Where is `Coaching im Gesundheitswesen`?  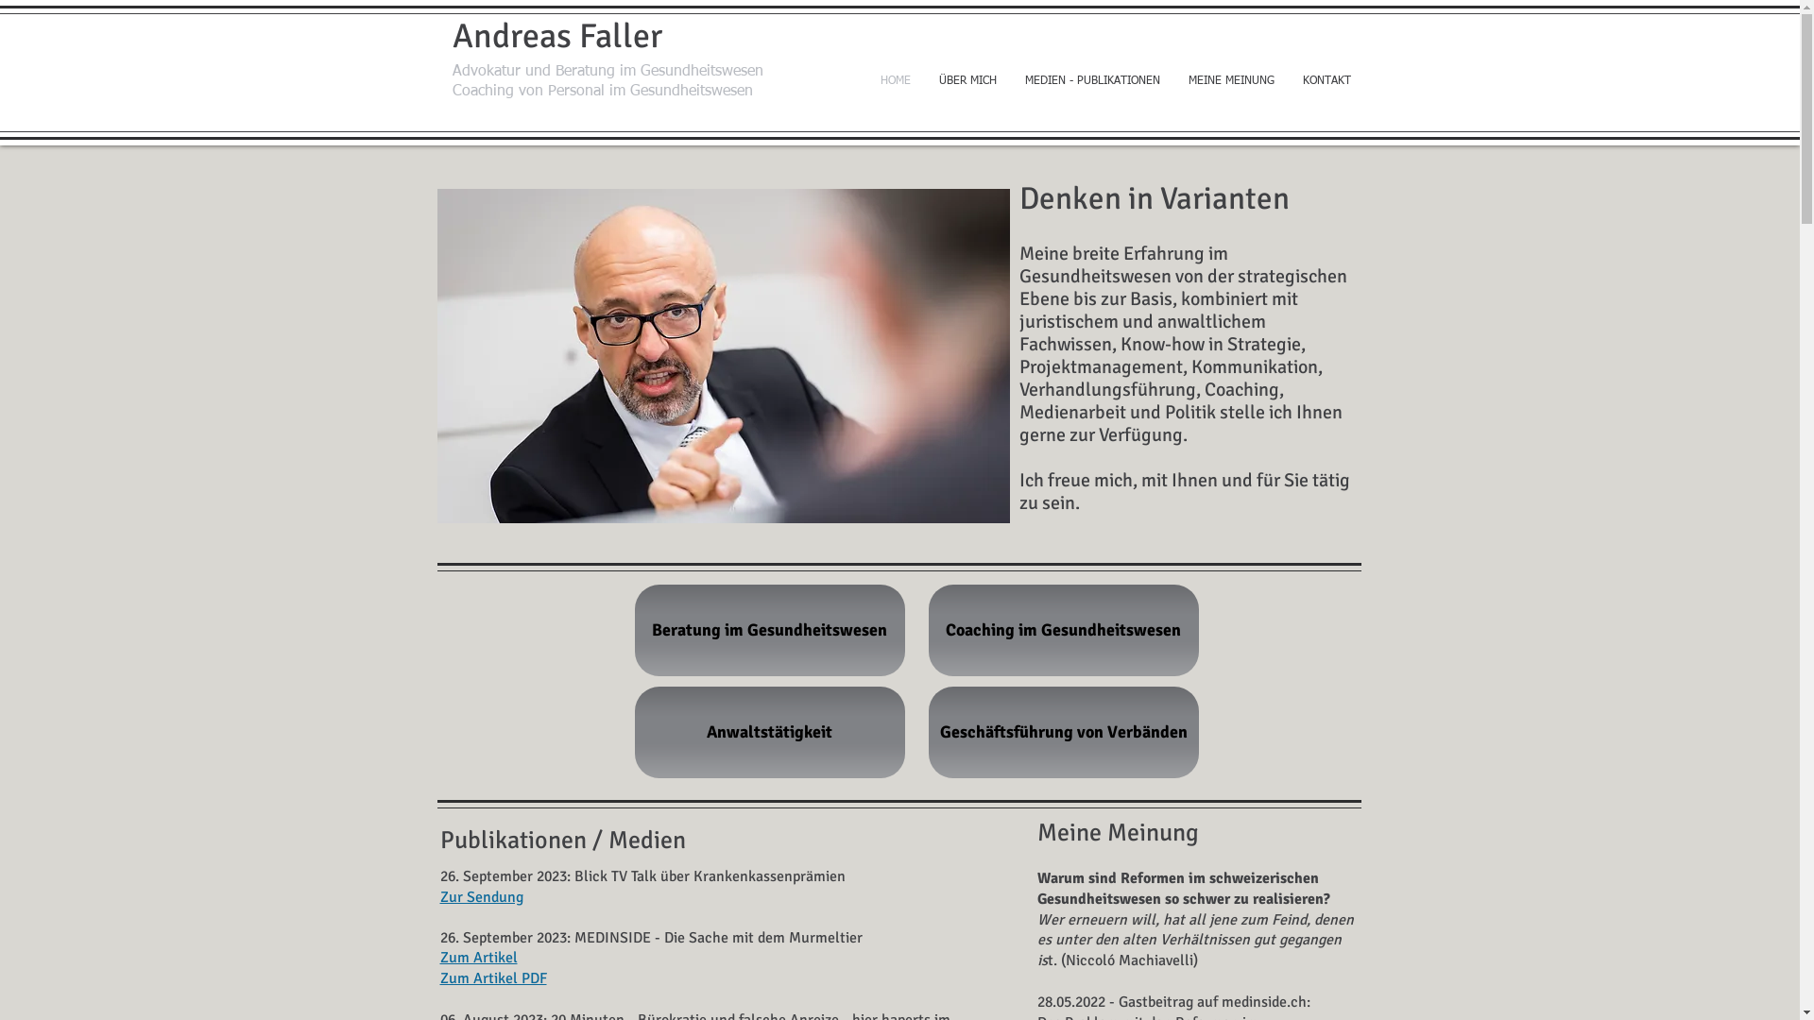 Coaching im Gesundheitswesen is located at coordinates (1063, 631).